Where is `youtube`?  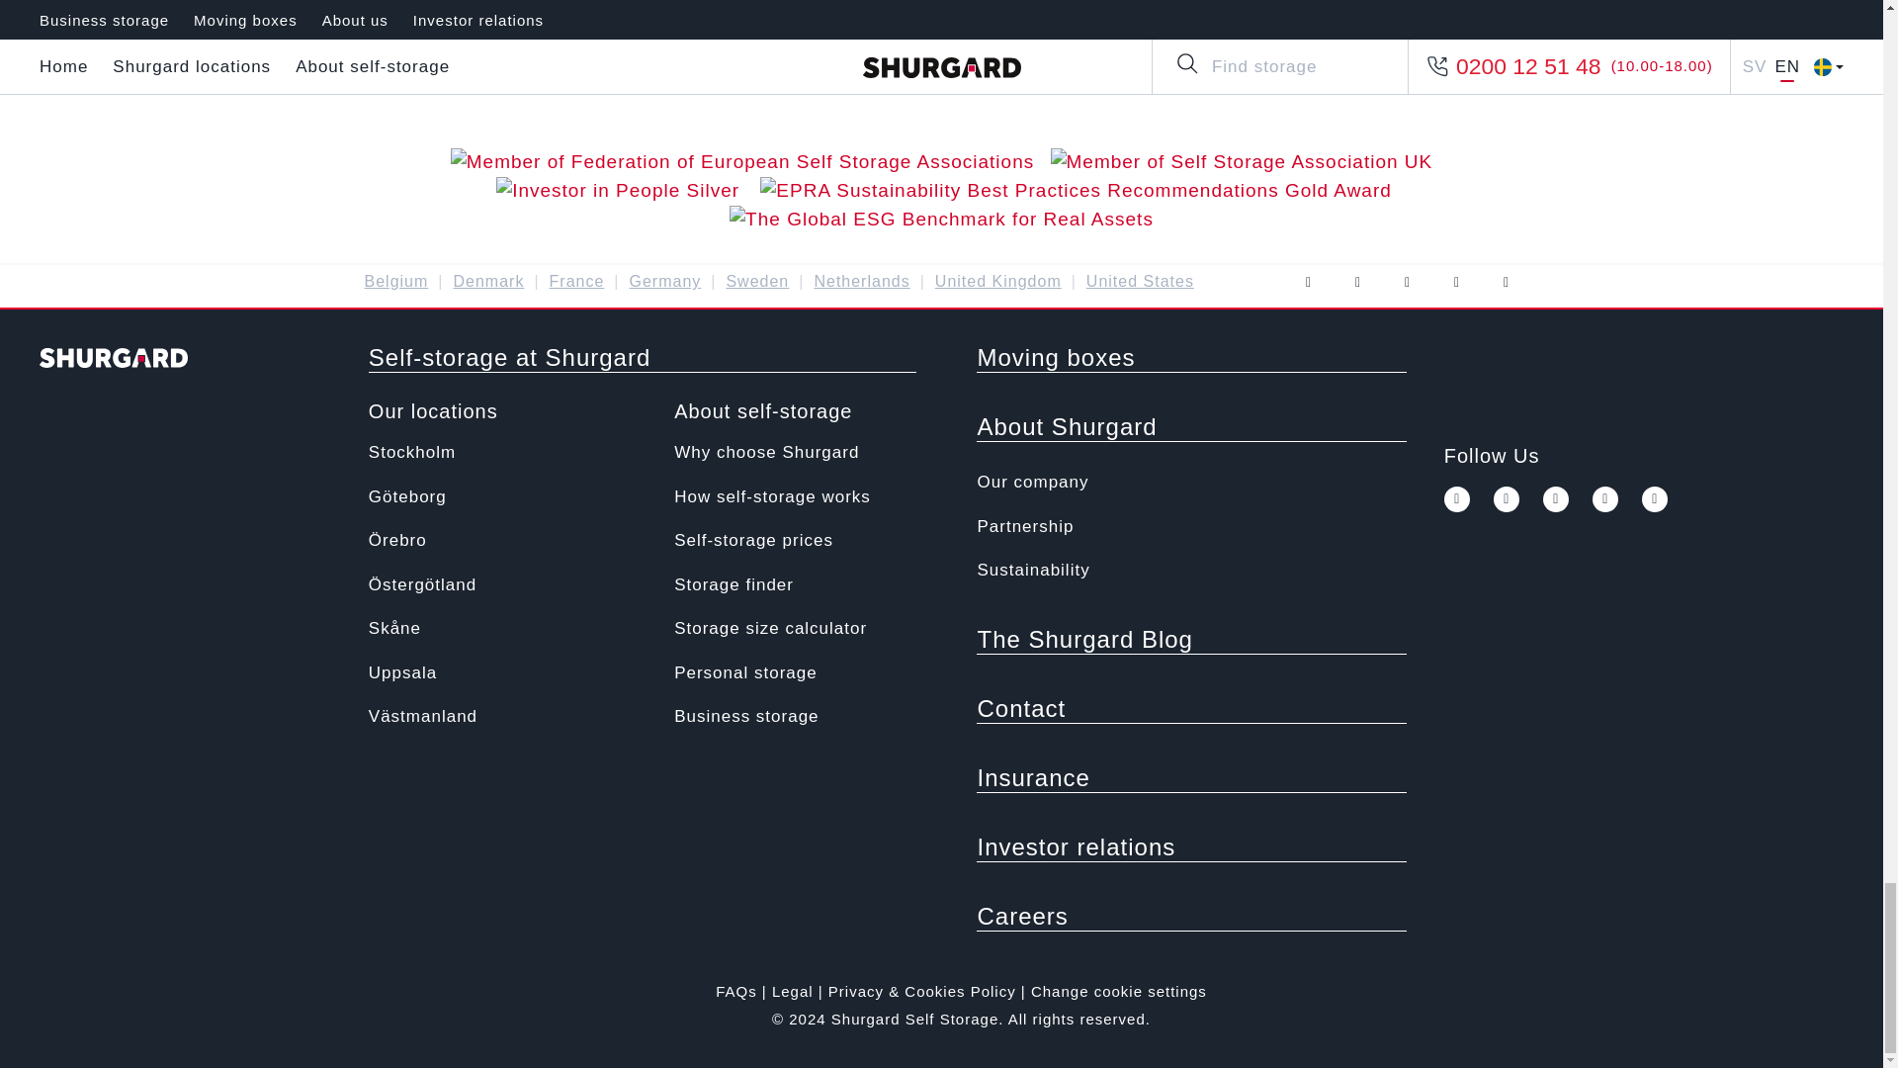
youtube is located at coordinates (1406, 283).